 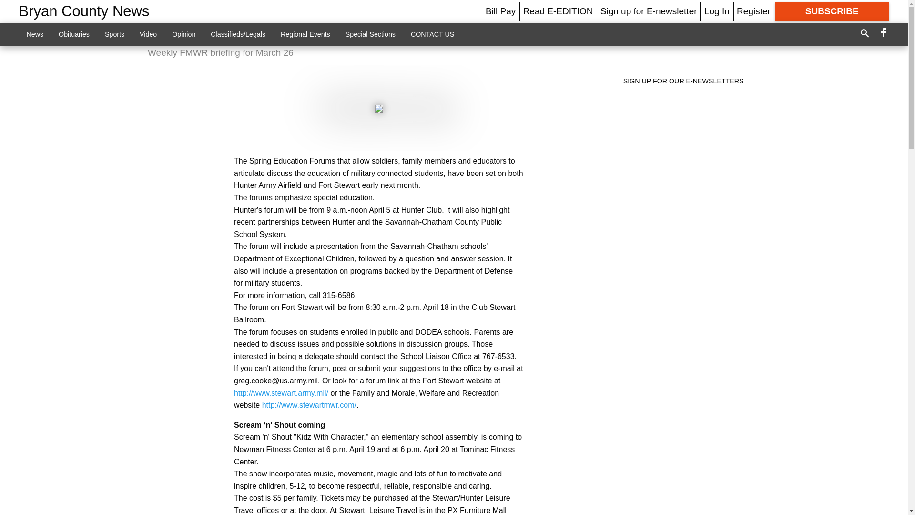 I want to click on News, so click(x=35, y=34).